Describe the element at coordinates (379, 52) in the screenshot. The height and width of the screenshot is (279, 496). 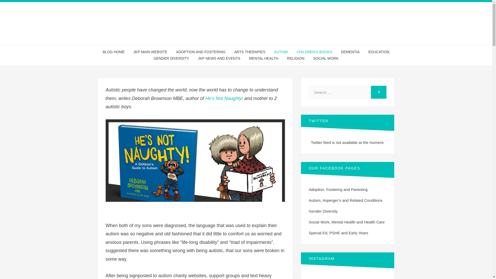
I see `EDUCATION` at that location.